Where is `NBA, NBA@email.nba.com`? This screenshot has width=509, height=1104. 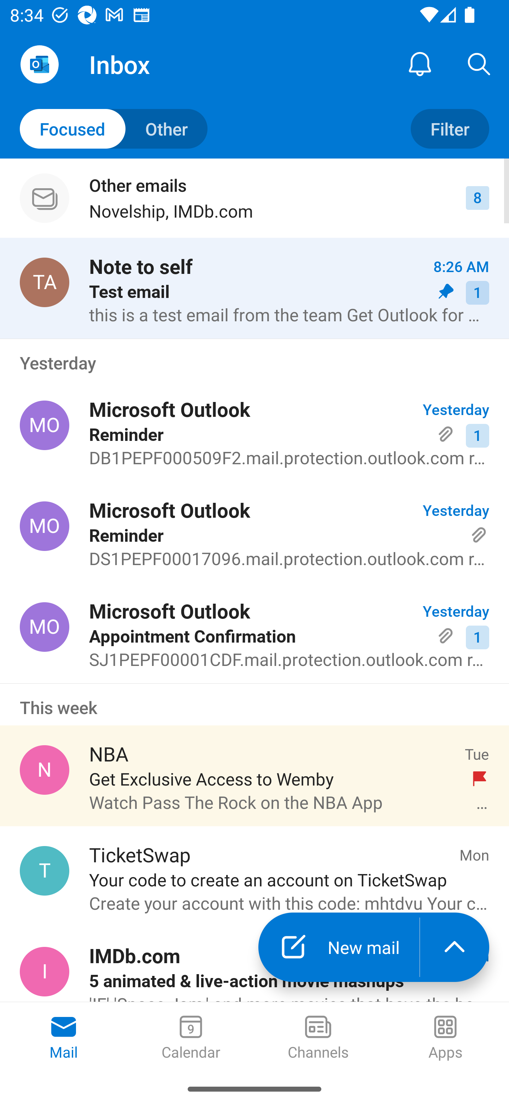 NBA, NBA@email.nba.com is located at coordinates (45, 770).